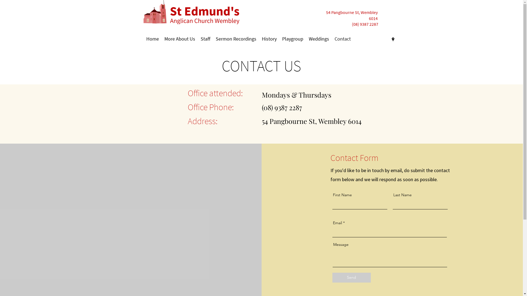  I want to click on More About Us, so click(180, 39).